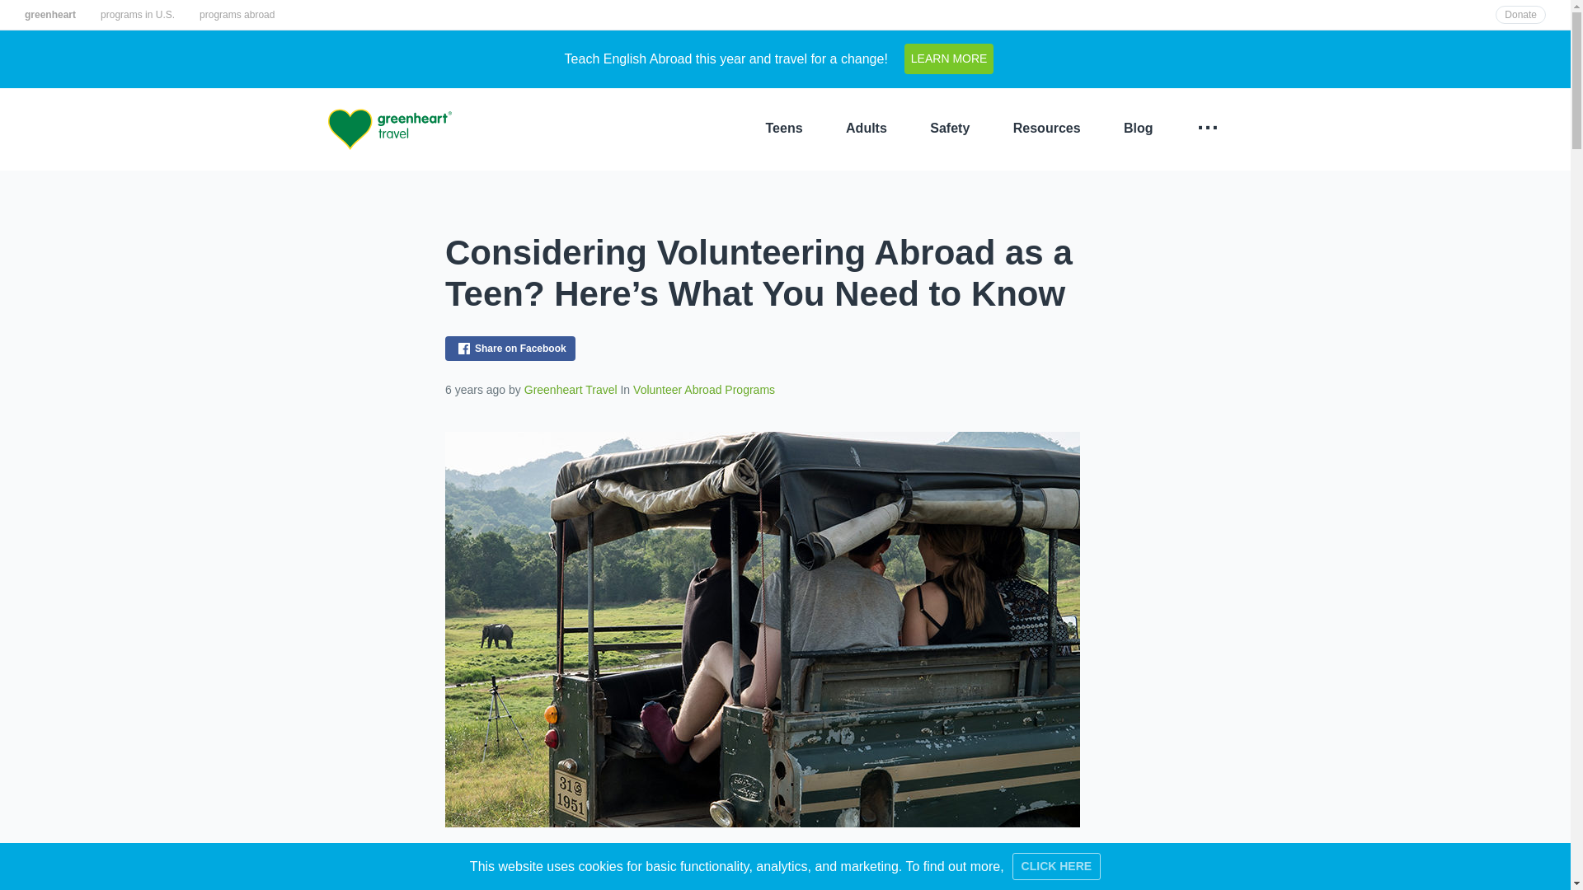  What do you see at coordinates (1047, 129) in the screenshot?
I see `Resources` at bounding box center [1047, 129].